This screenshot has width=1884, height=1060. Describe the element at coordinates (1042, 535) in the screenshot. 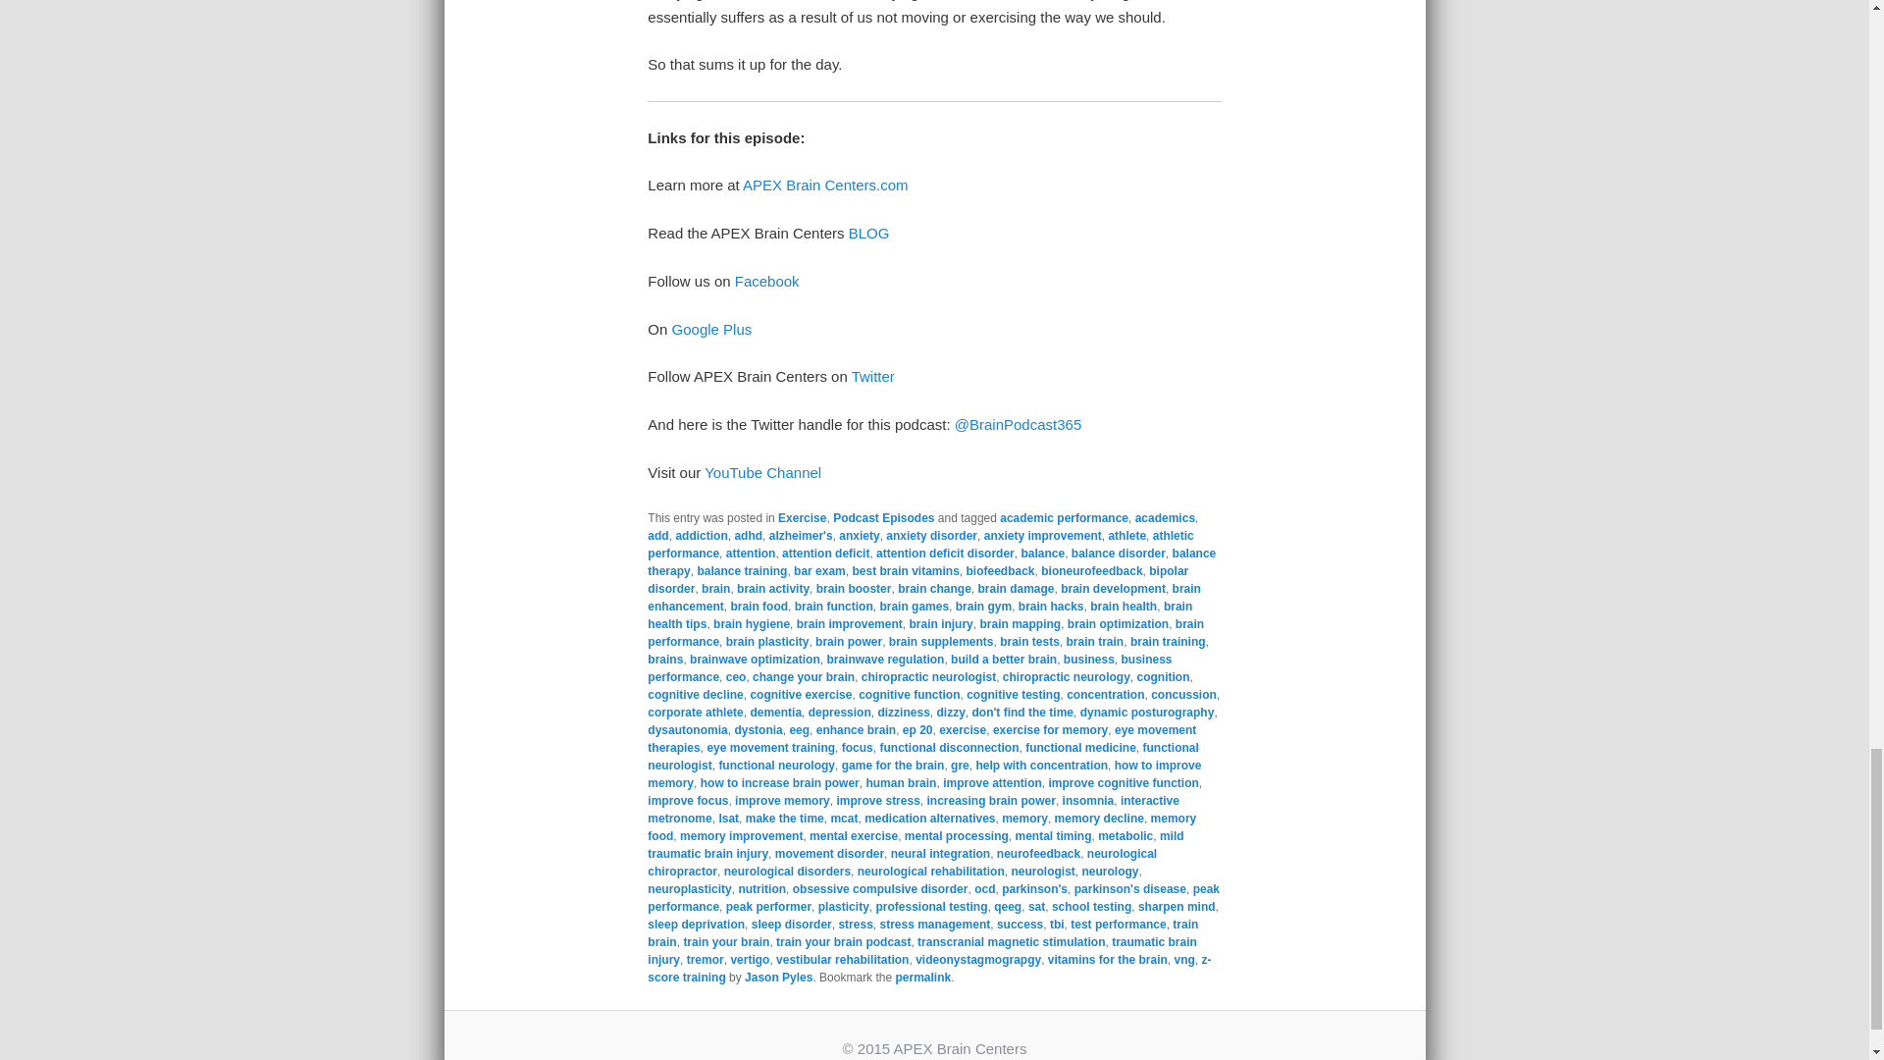

I see `anxiety improvement` at that location.